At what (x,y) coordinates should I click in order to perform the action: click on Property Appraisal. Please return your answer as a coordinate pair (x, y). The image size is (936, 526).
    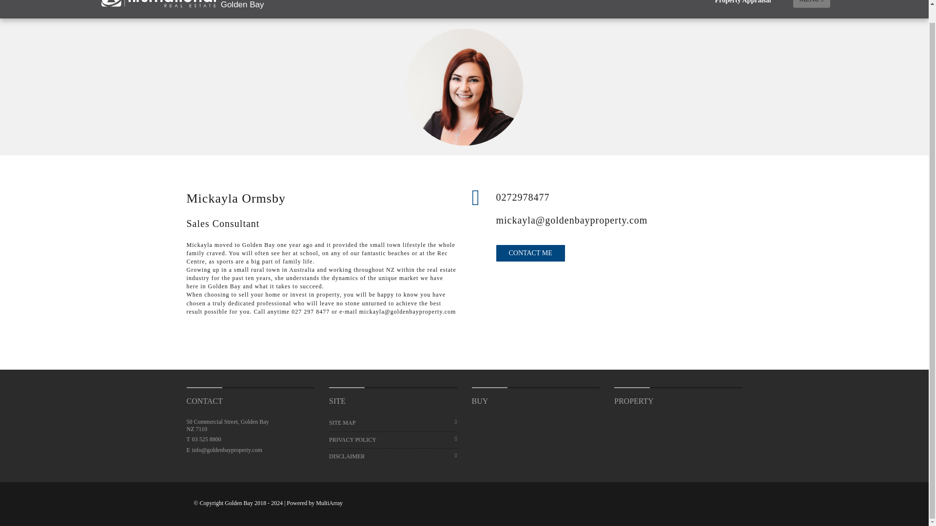
    Looking at the image, I should click on (742, 9).